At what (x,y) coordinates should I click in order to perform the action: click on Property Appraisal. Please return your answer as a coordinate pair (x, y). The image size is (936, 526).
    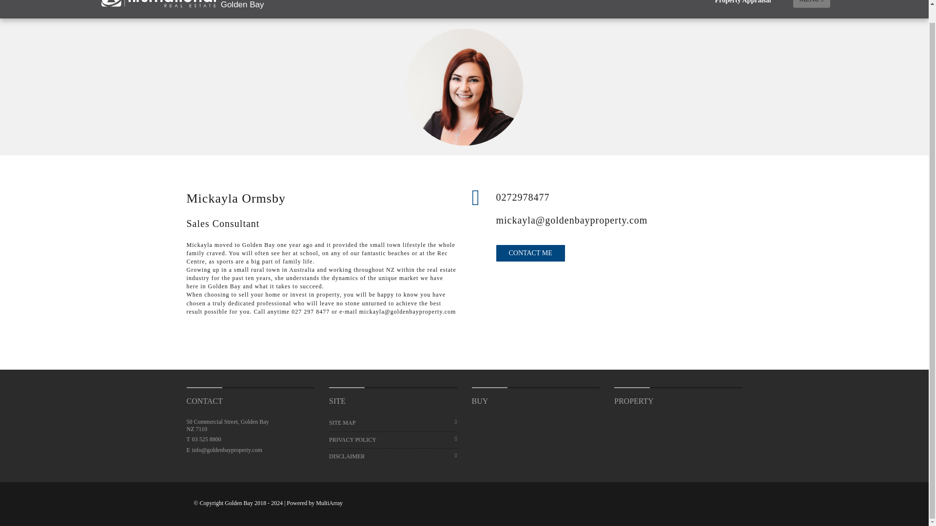
    Looking at the image, I should click on (742, 9).